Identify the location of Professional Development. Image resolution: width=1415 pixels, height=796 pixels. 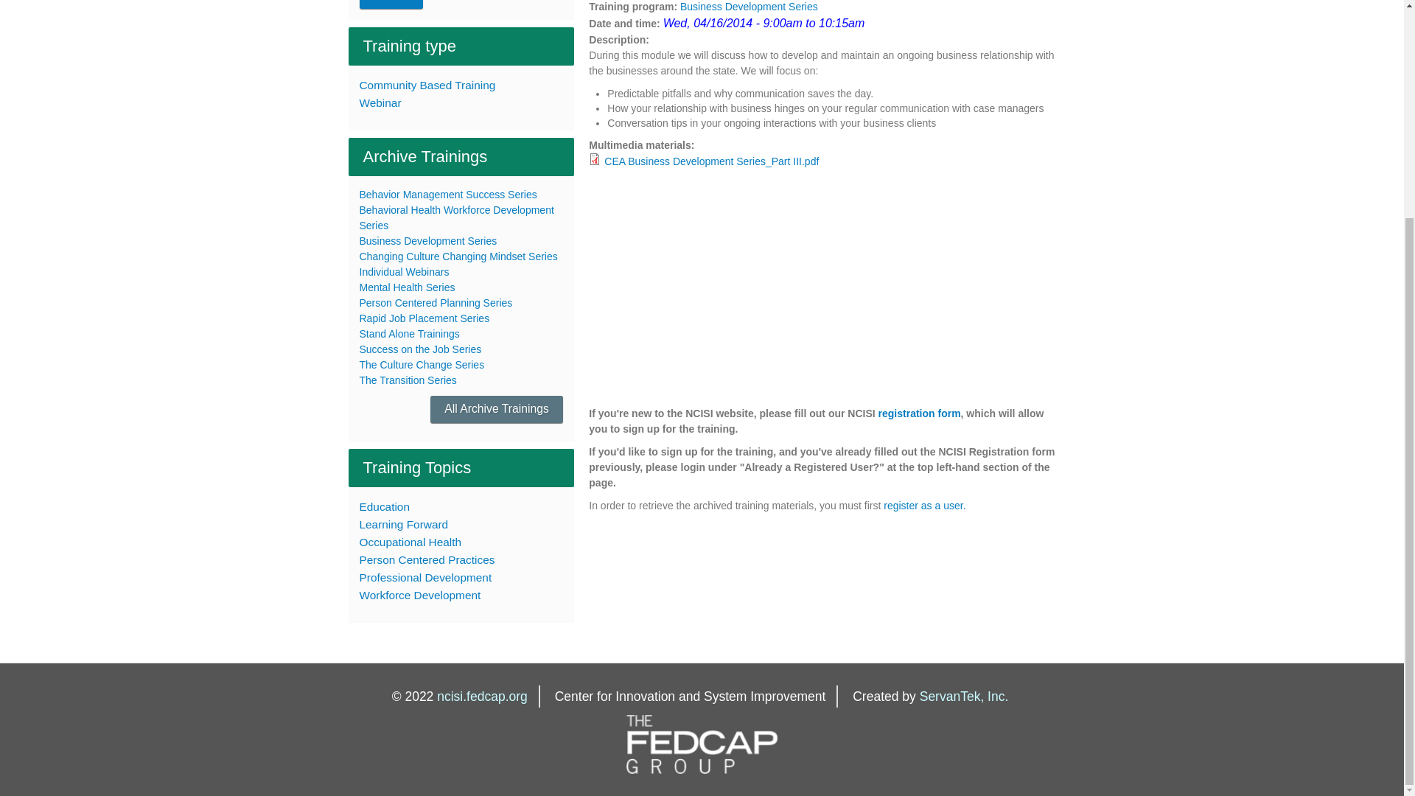
(461, 578).